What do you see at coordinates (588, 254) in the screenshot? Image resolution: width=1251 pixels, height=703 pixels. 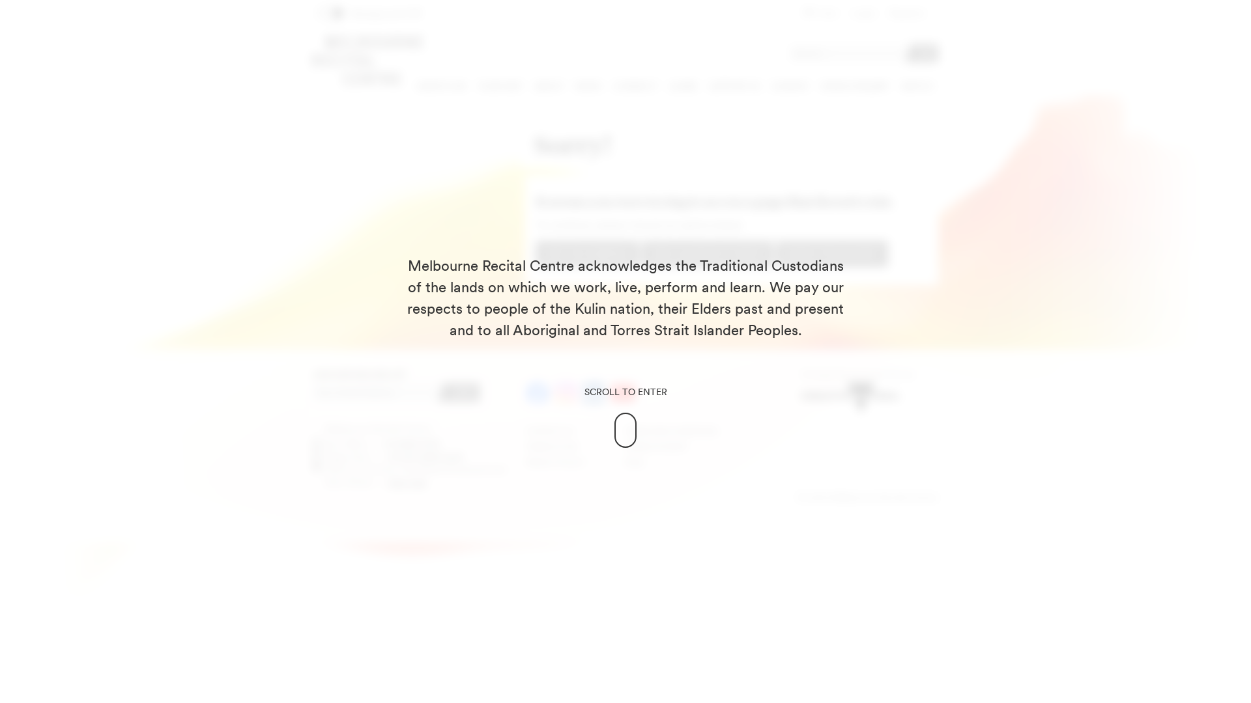 I see `VISIT THE HOMEPAGE` at bounding box center [588, 254].